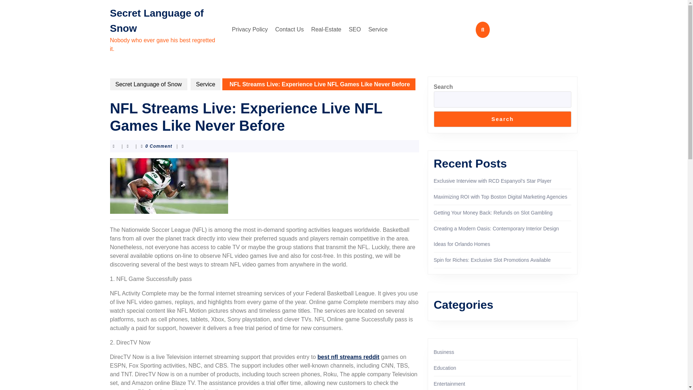 The height and width of the screenshot is (390, 693). What do you see at coordinates (500, 196) in the screenshot?
I see `Maximizing ROI with Top Boston Digital Marketing Agencies` at bounding box center [500, 196].